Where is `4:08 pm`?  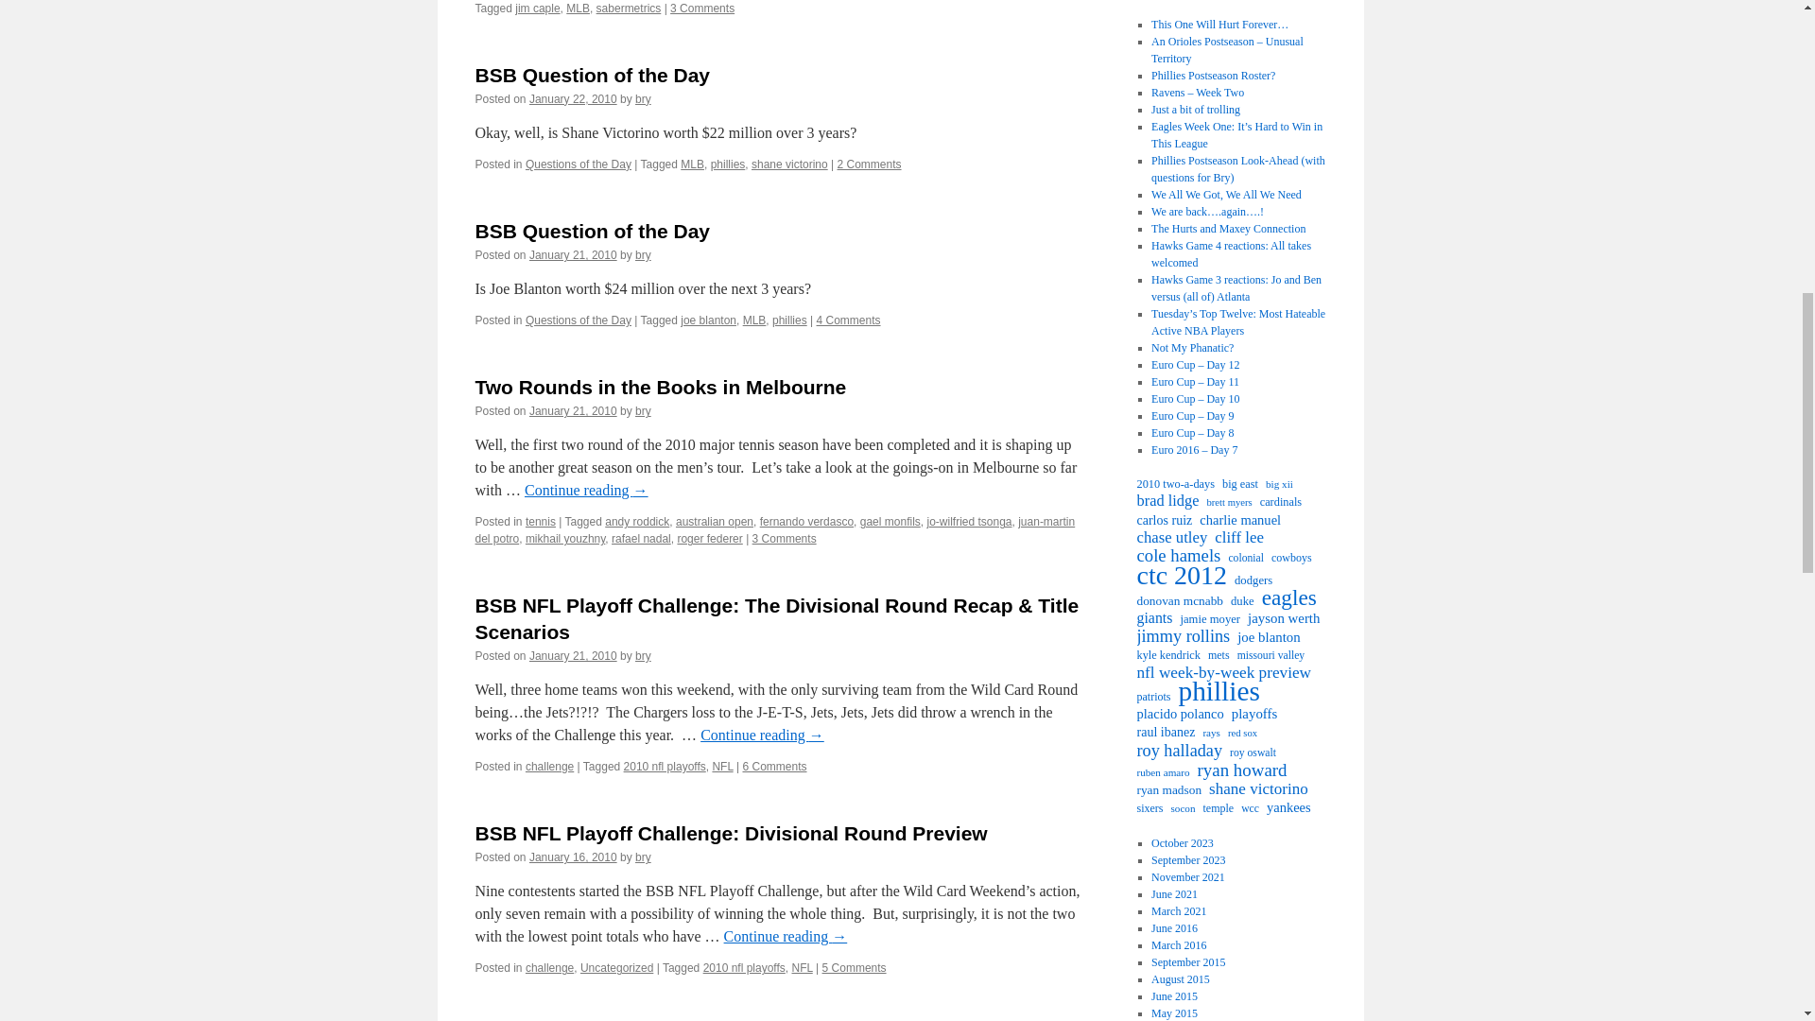
4:08 pm is located at coordinates (573, 255).